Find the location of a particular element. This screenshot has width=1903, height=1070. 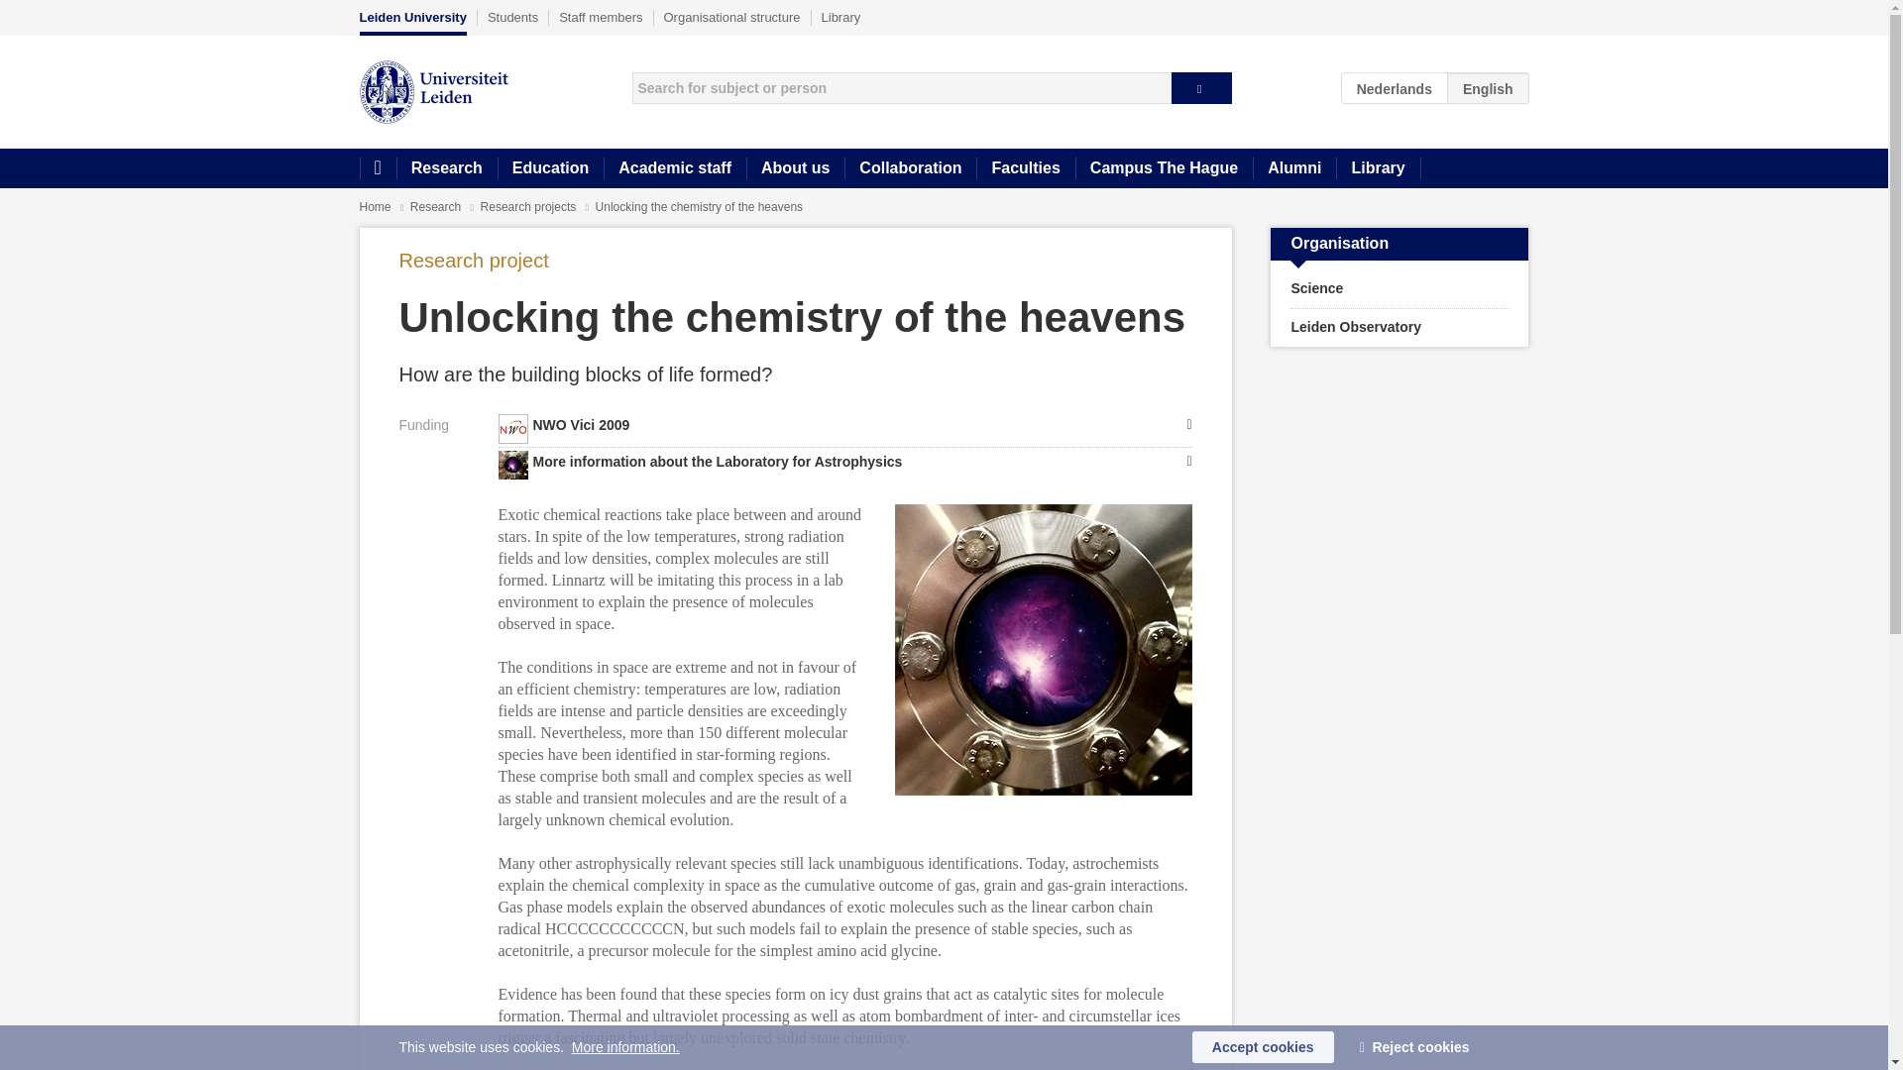

Campus The Hague is located at coordinates (1164, 168).